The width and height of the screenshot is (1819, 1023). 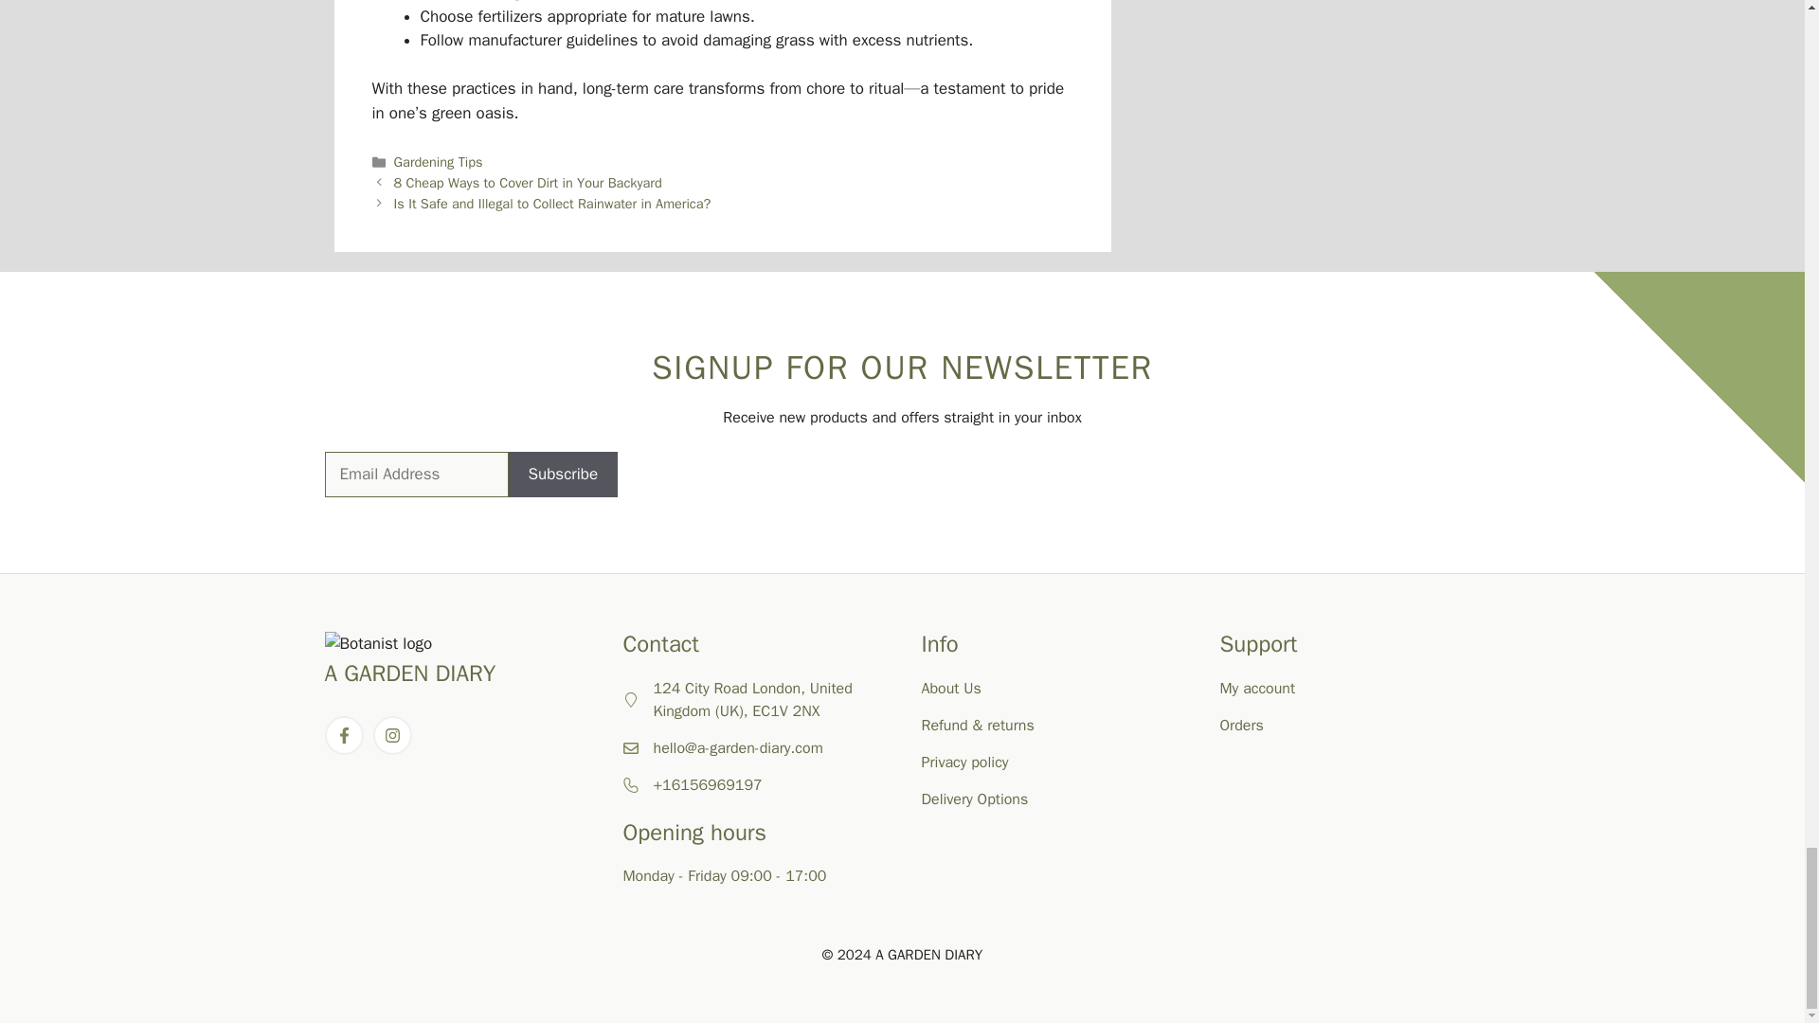 I want to click on About Us, so click(x=949, y=688).